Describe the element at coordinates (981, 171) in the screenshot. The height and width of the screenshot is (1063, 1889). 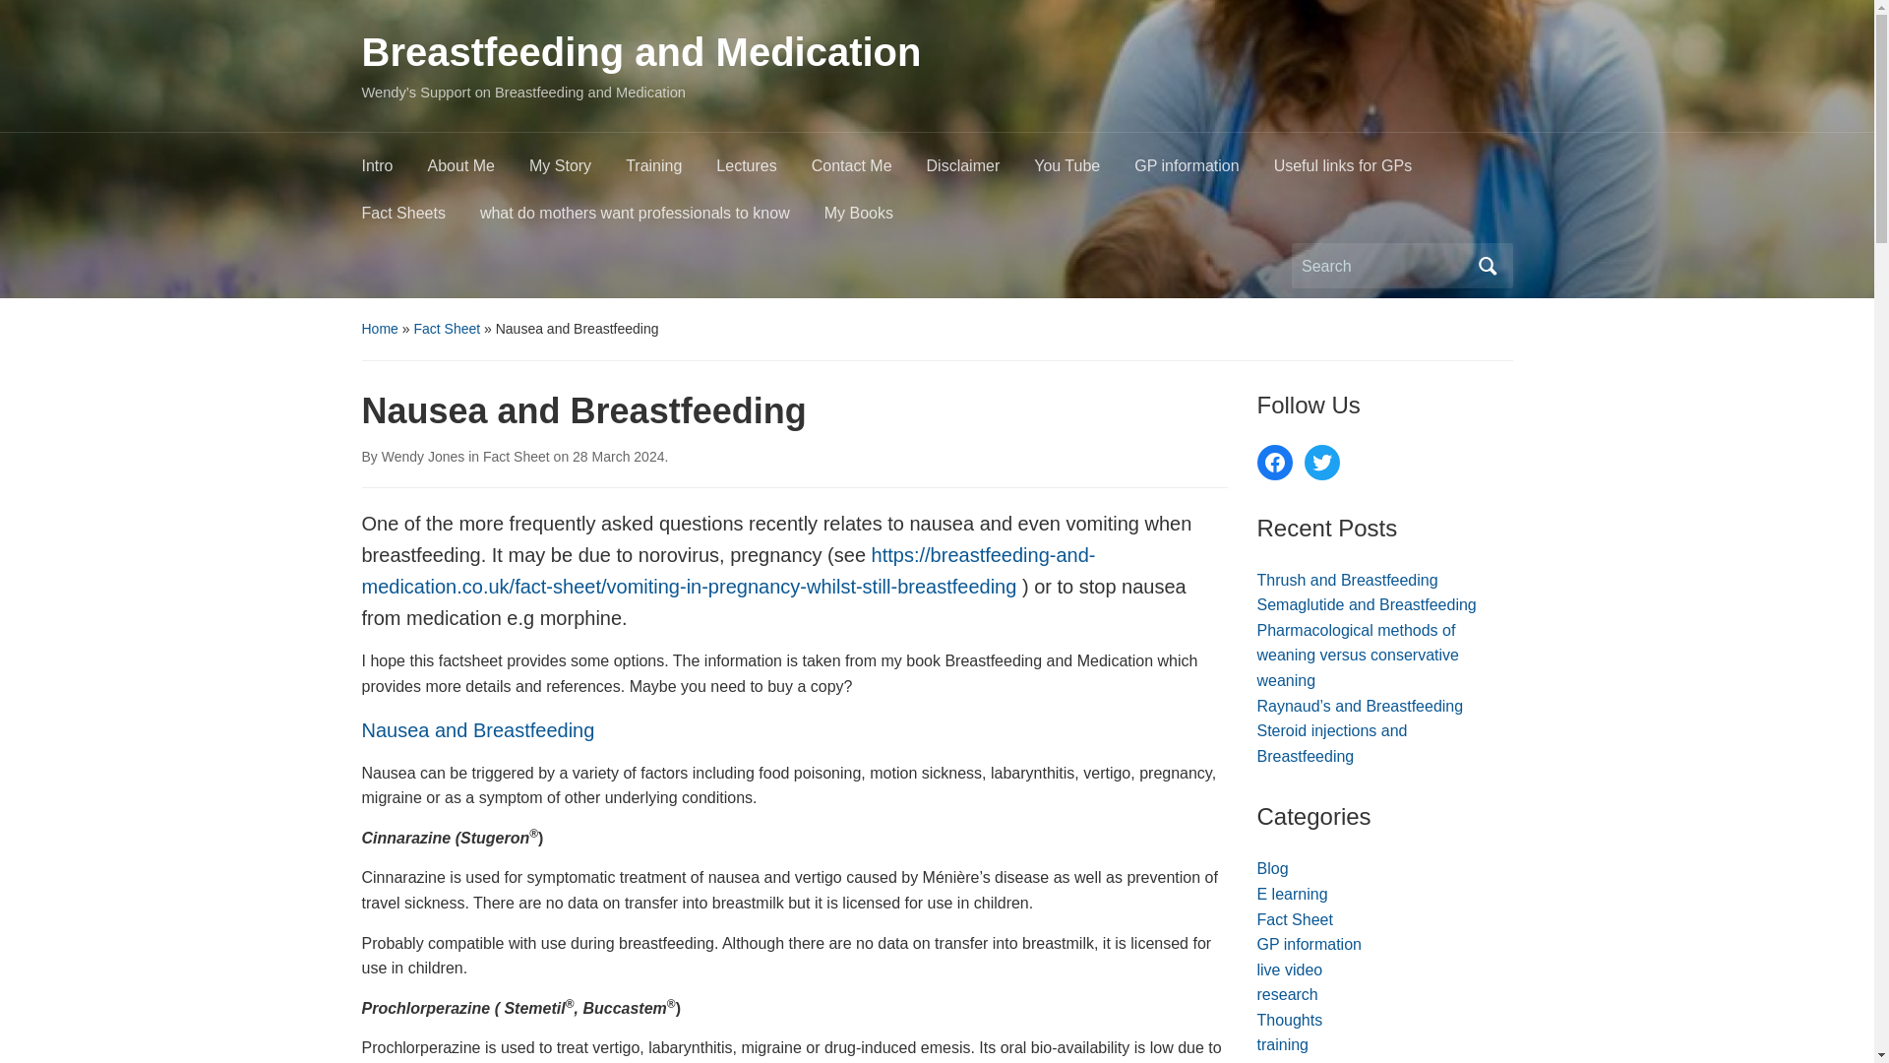
I see `Disclaimer` at that location.